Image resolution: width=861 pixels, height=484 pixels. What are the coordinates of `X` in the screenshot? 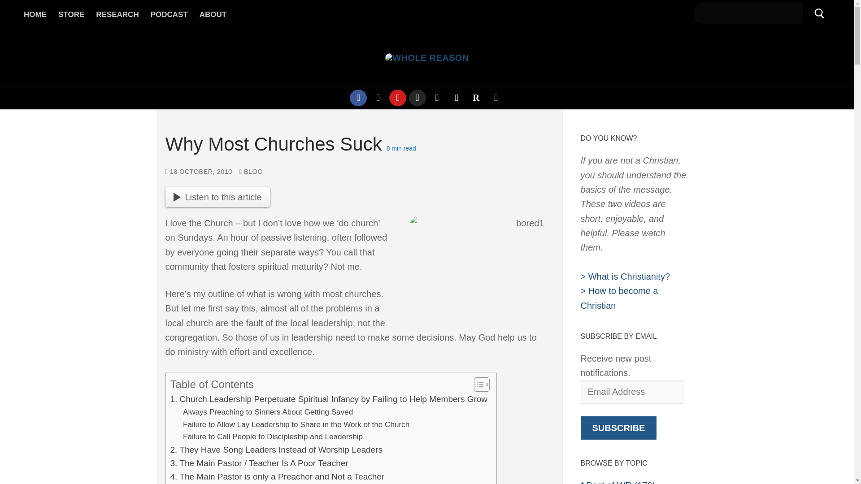 It's located at (378, 98).